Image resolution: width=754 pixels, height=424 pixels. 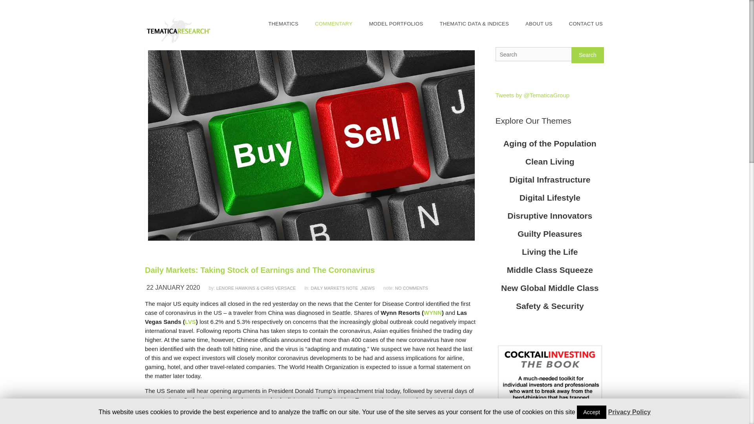 What do you see at coordinates (176, 287) in the screenshot?
I see `22 JANUARY 2020` at bounding box center [176, 287].